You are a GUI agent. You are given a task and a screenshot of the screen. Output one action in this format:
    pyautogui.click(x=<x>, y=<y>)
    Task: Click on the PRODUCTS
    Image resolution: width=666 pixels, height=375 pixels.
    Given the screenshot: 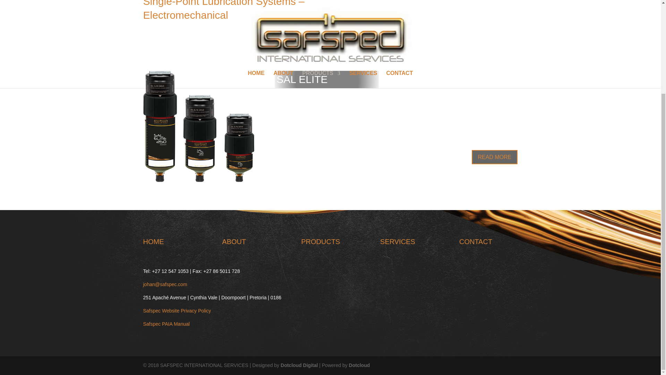 What is the action you would take?
    pyautogui.click(x=320, y=242)
    